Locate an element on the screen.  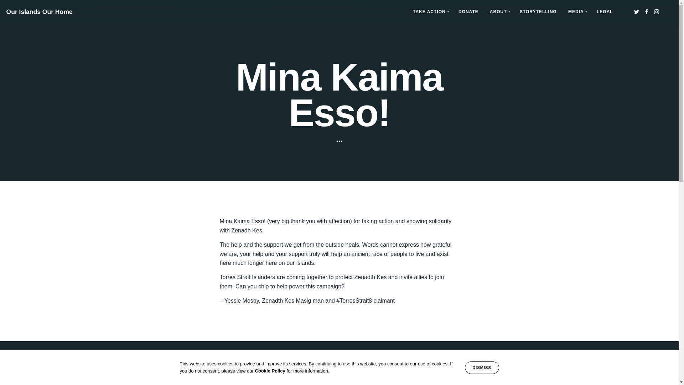
DISMISS is located at coordinates (482, 368).